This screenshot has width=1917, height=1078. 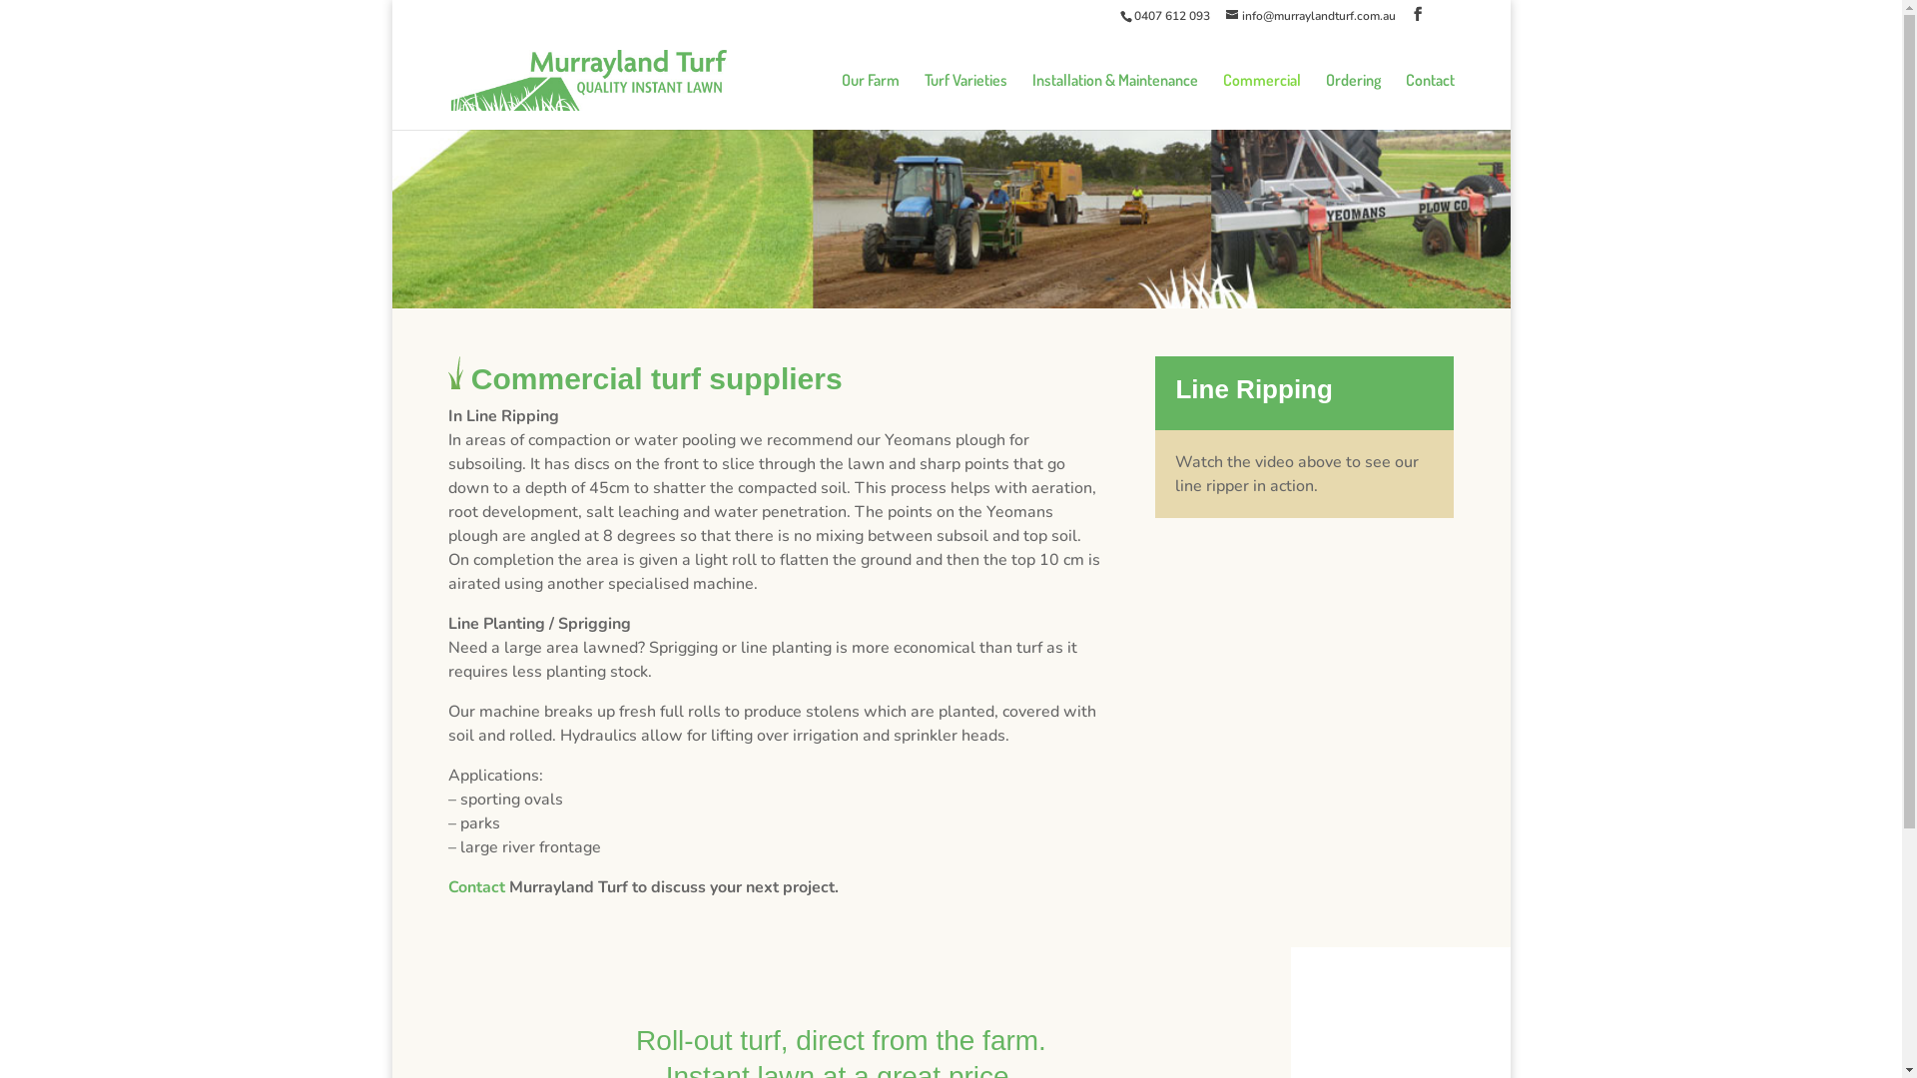 What do you see at coordinates (1430, 102) in the screenshot?
I see `Contact` at bounding box center [1430, 102].